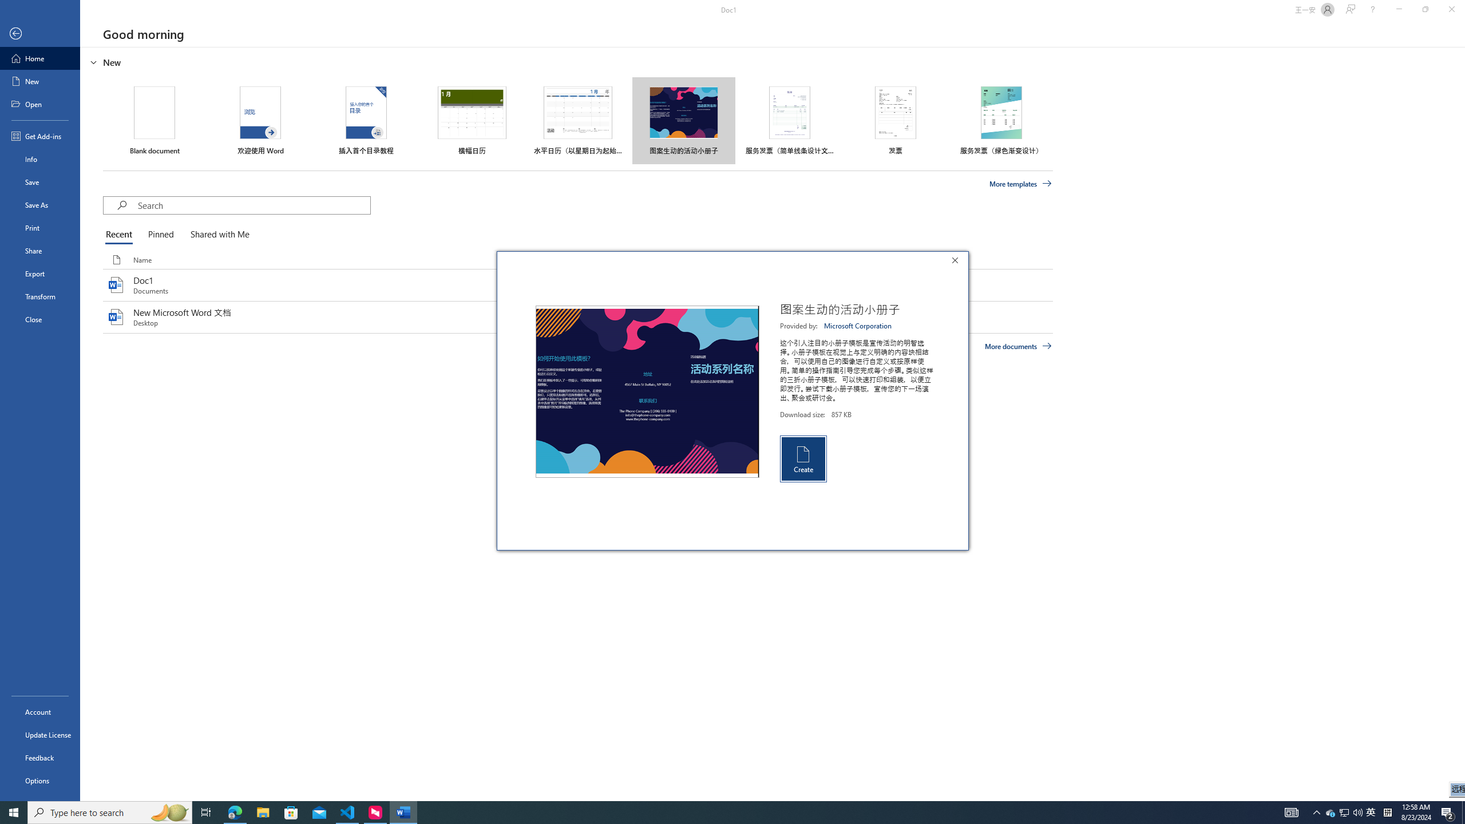 This screenshot has height=824, width=1465. I want to click on Microsoft Corporation, so click(858, 326).